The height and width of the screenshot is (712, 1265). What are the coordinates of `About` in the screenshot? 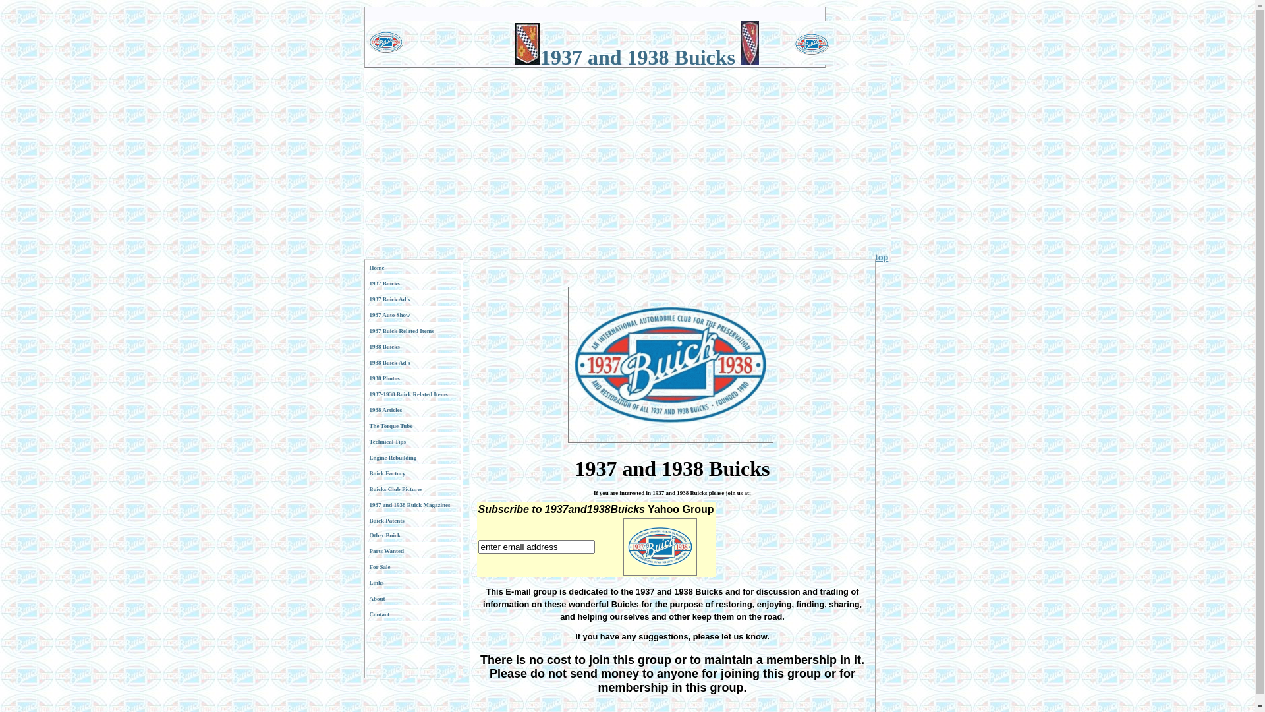 It's located at (413, 599).